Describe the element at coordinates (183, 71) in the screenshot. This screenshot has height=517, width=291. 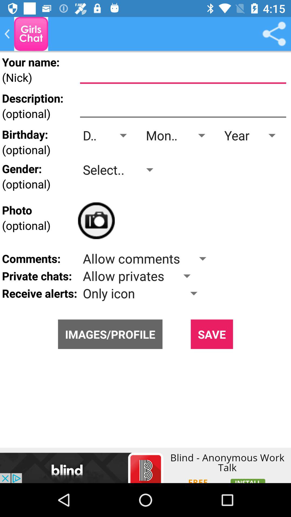
I see `fist name` at that location.